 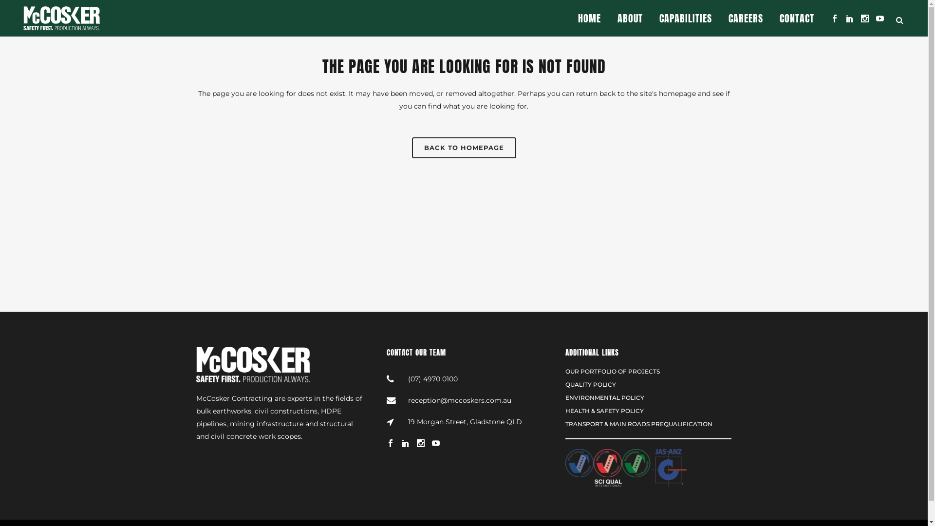 What do you see at coordinates (630, 19) in the screenshot?
I see `ABOUT` at bounding box center [630, 19].